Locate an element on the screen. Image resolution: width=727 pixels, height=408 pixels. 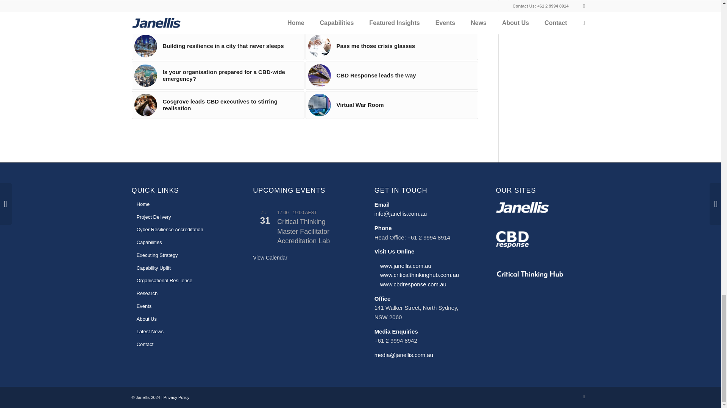
Pass me those crisis glasses is located at coordinates (392, 46).